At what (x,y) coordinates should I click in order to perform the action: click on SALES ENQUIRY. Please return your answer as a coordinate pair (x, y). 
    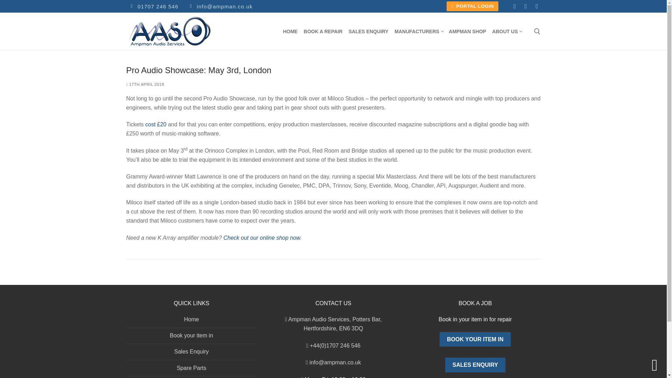
    Looking at the image, I should click on (526, 6).